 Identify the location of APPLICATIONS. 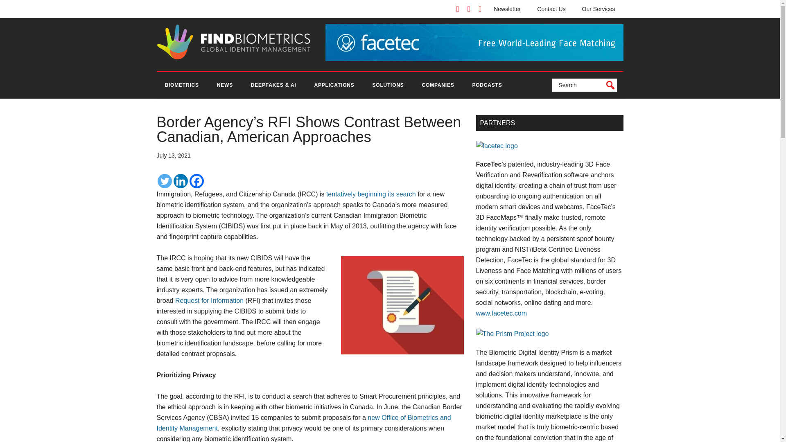
(334, 85).